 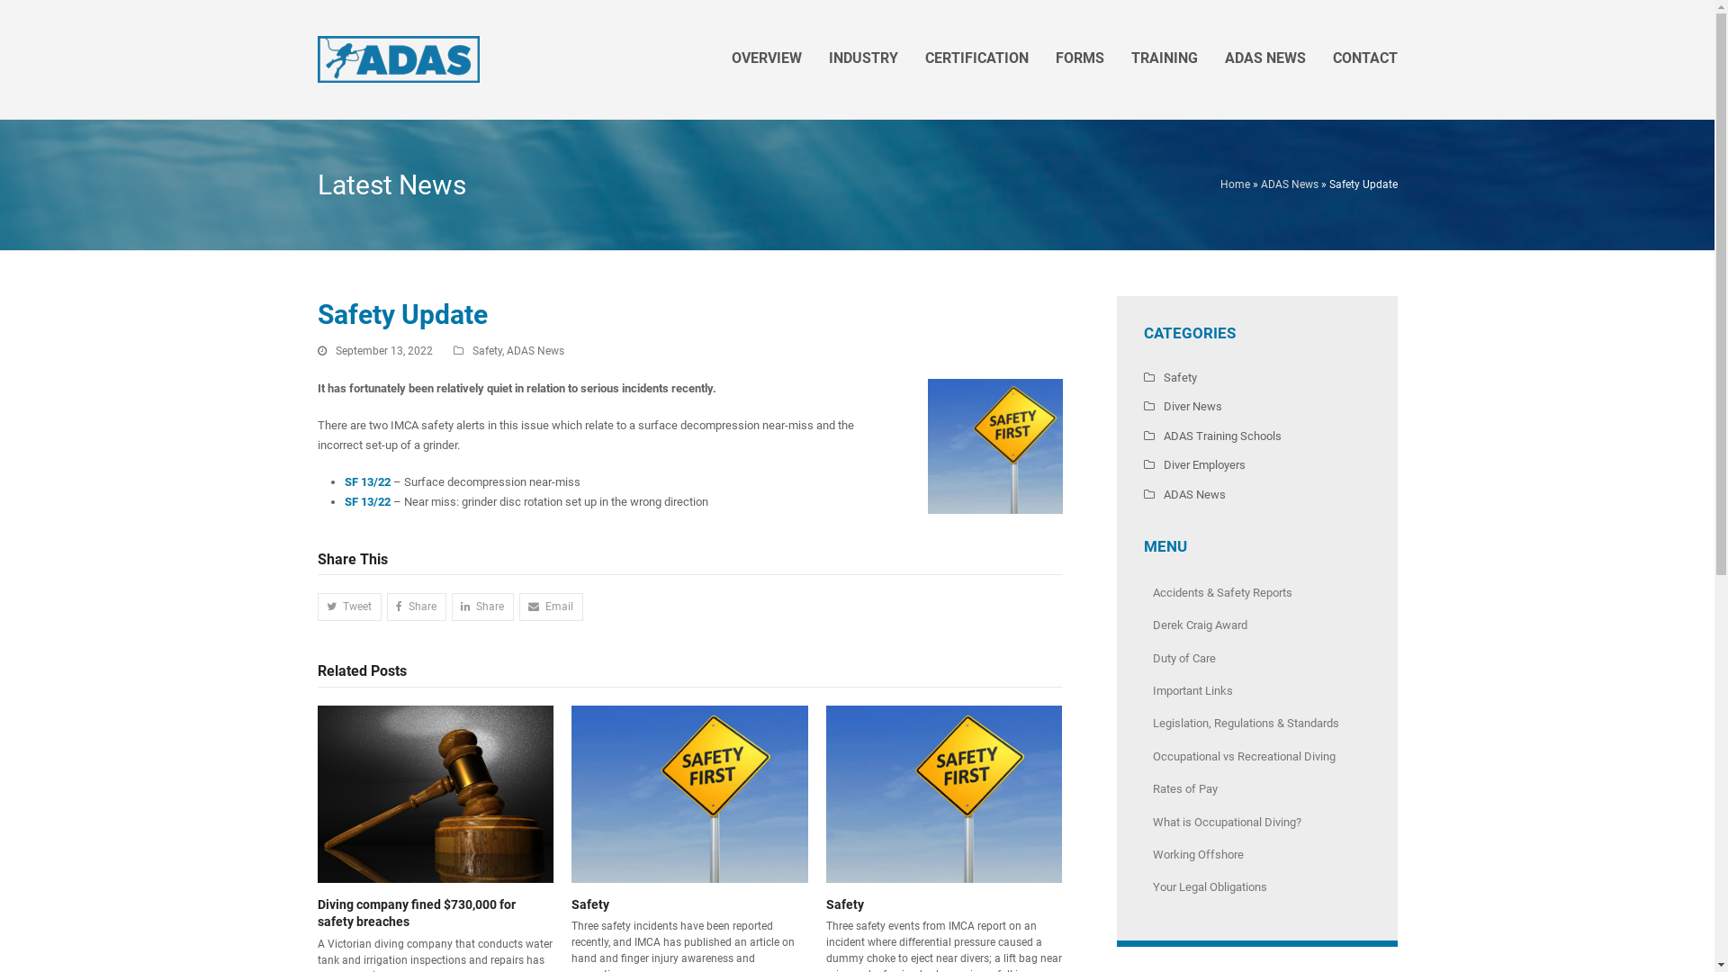 What do you see at coordinates (1256, 691) in the screenshot?
I see `Important Links` at bounding box center [1256, 691].